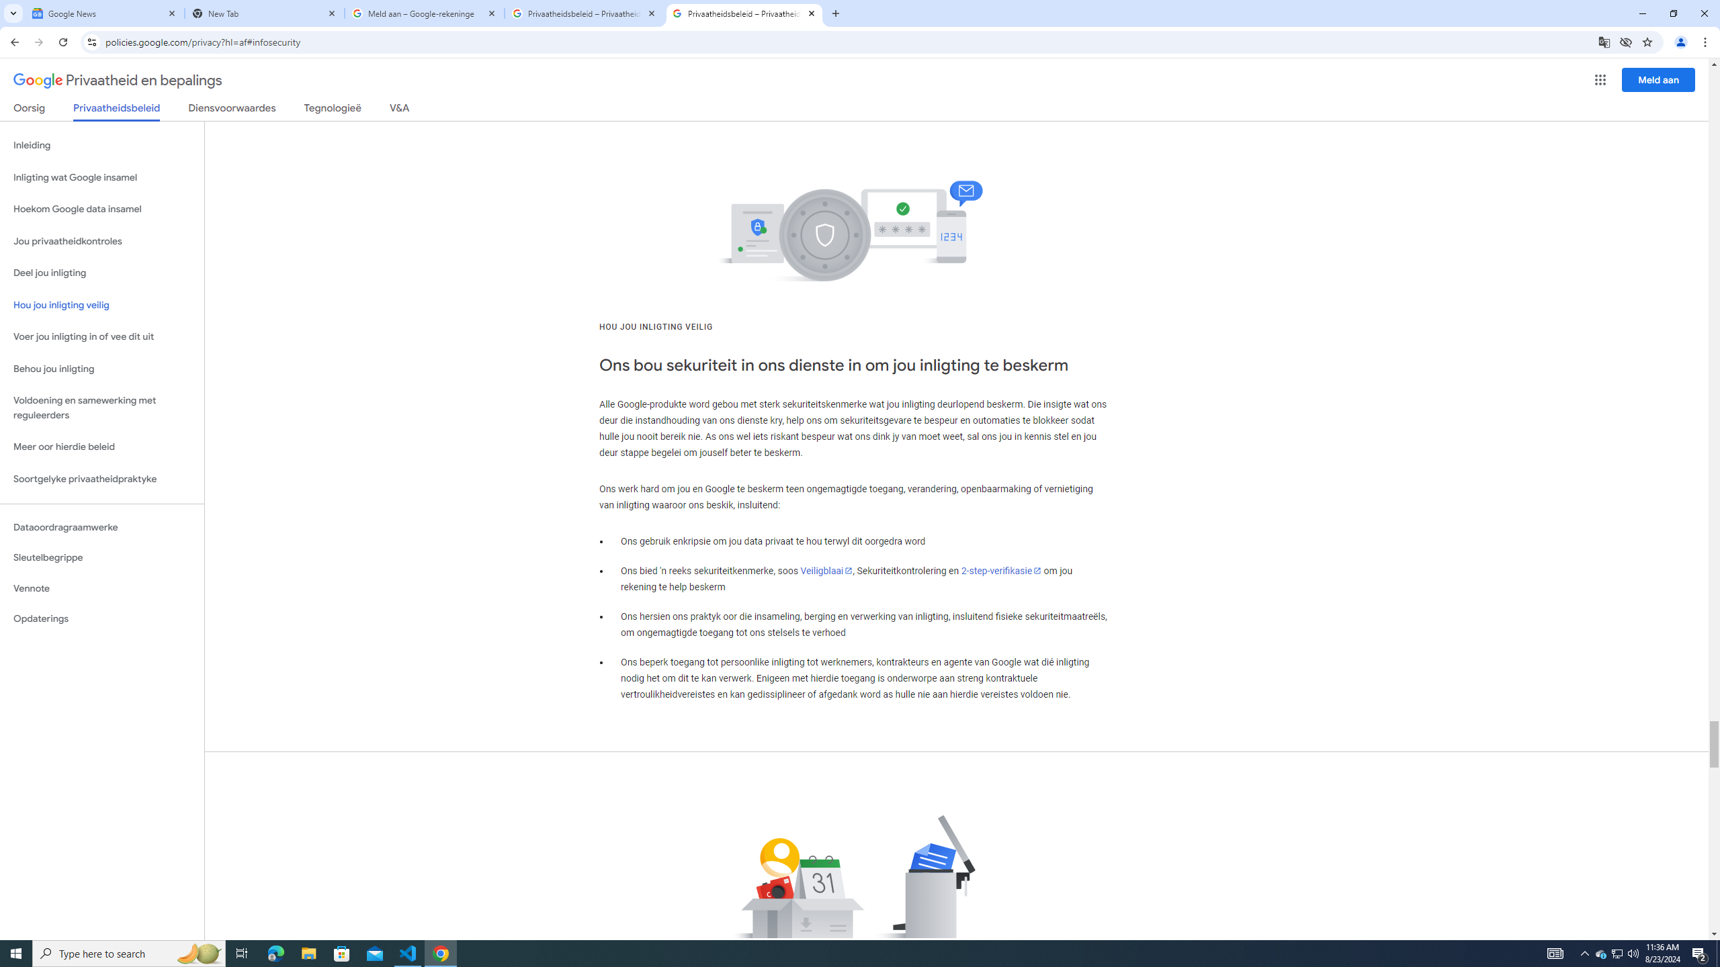  What do you see at coordinates (117, 111) in the screenshot?
I see `Privaatheidsbeleid` at bounding box center [117, 111].